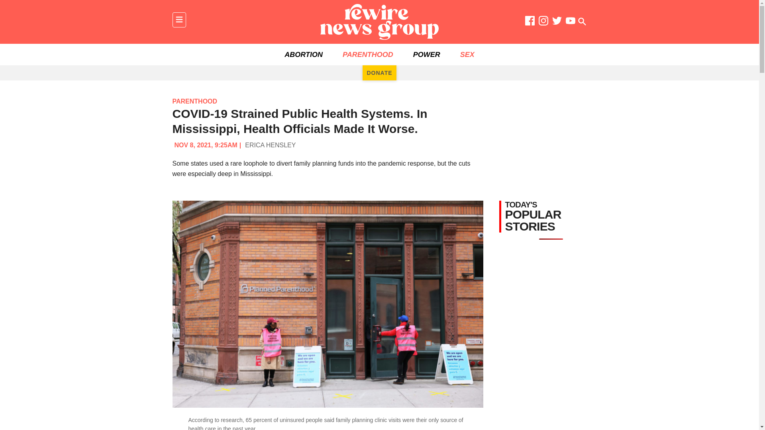  Describe the element at coordinates (530, 22) in the screenshot. I see `FACEBOOK` at that location.